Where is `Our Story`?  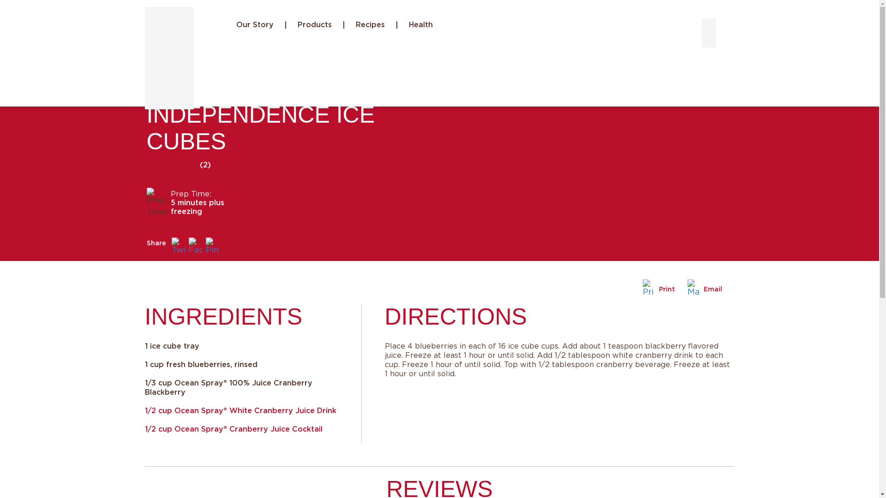 Our Story is located at coordinates (255, 25).